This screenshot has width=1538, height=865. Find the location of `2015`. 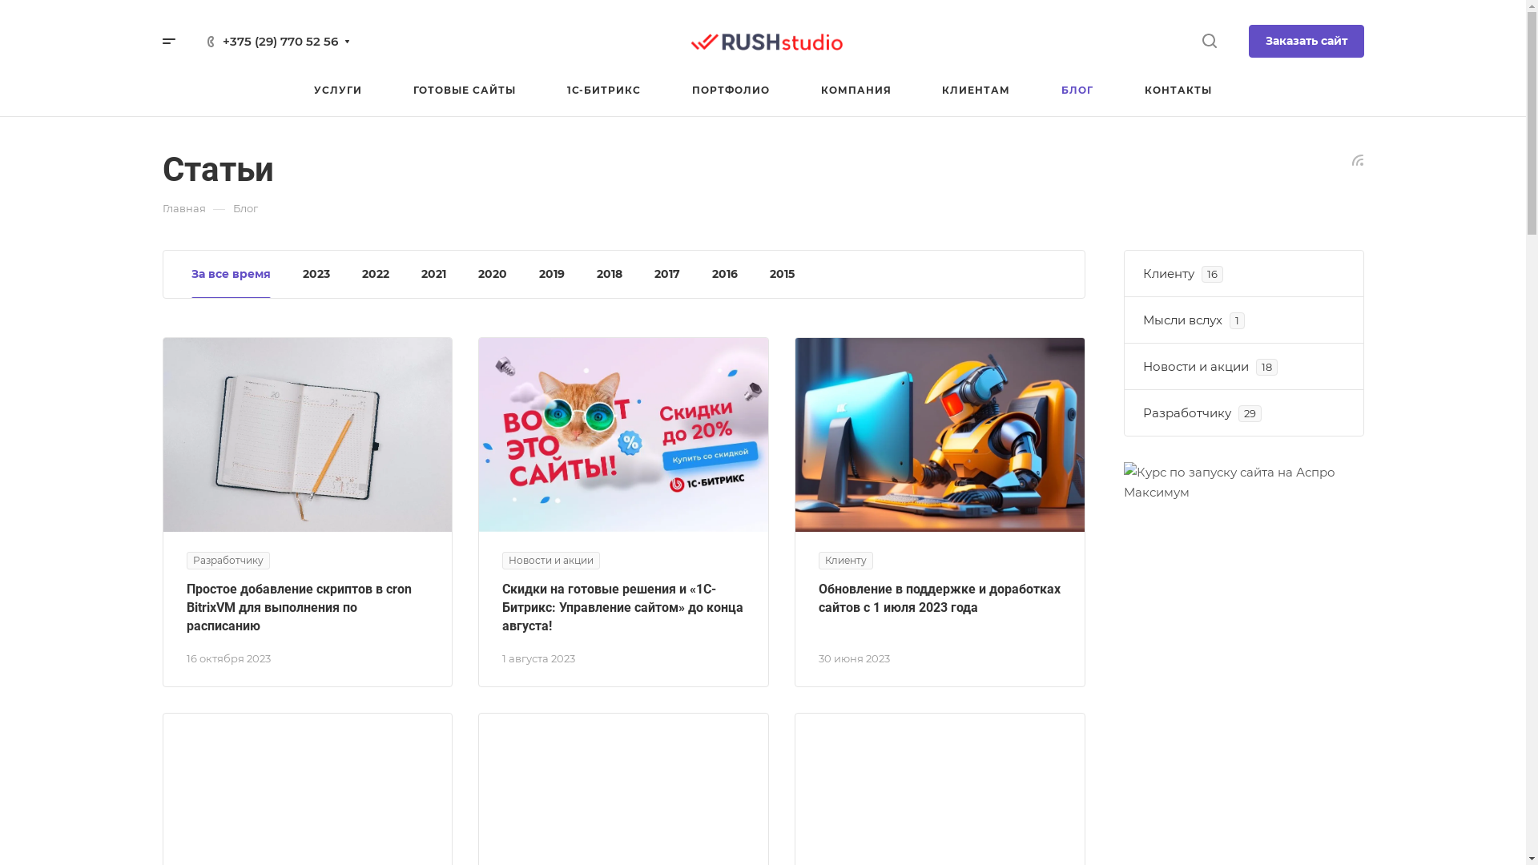

2015 is located at coordinates (782, 274).